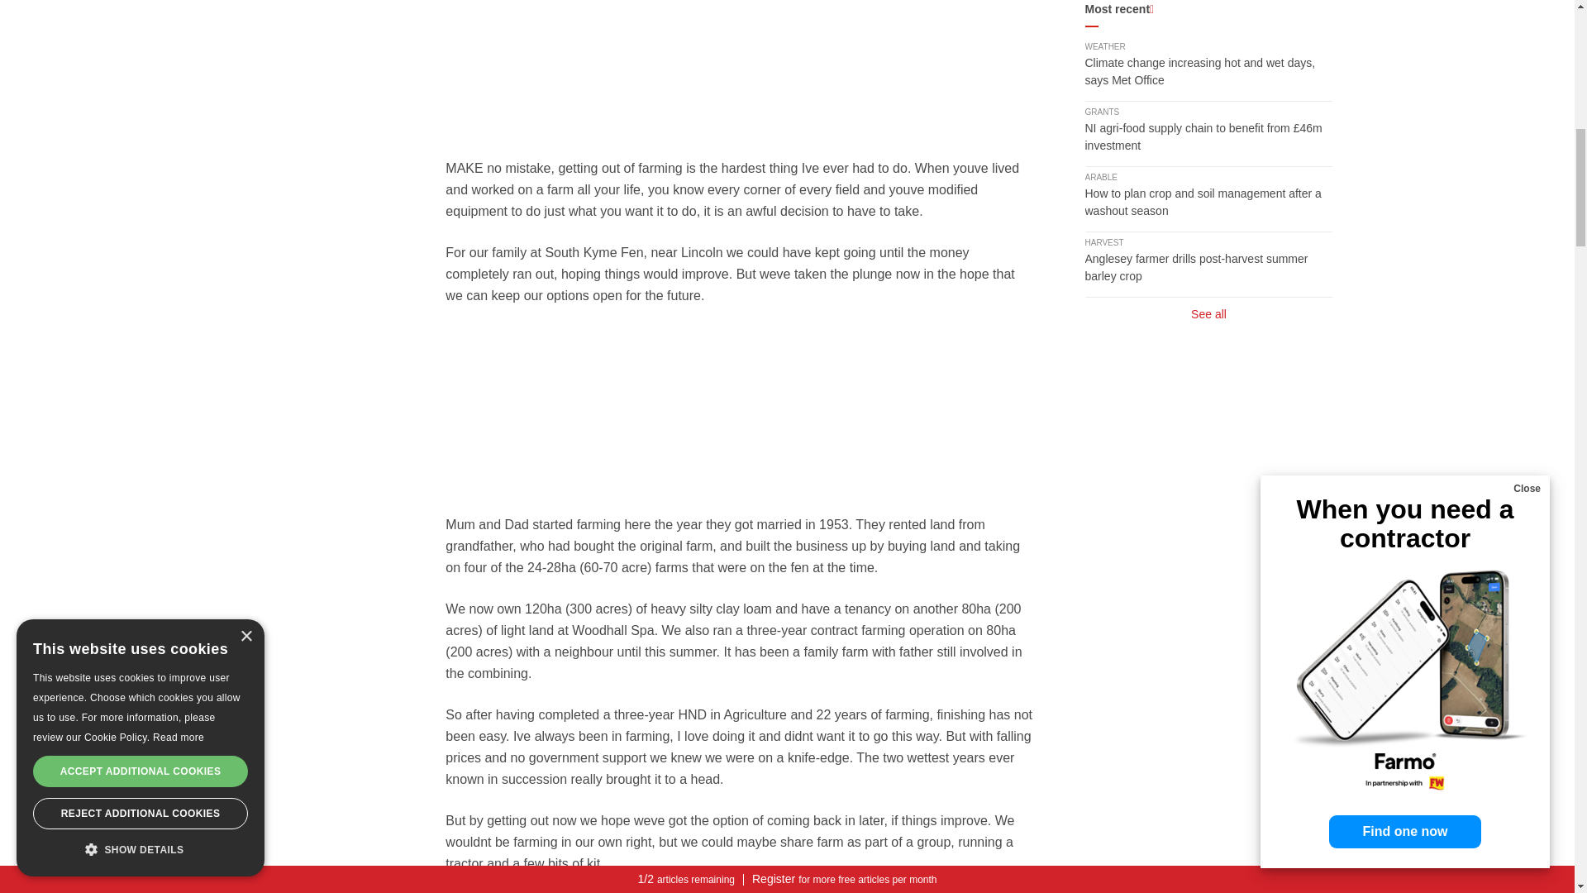 This screenshot has height=893, width=1587. I want to click on 3rd party ad content, so click(741, 59).